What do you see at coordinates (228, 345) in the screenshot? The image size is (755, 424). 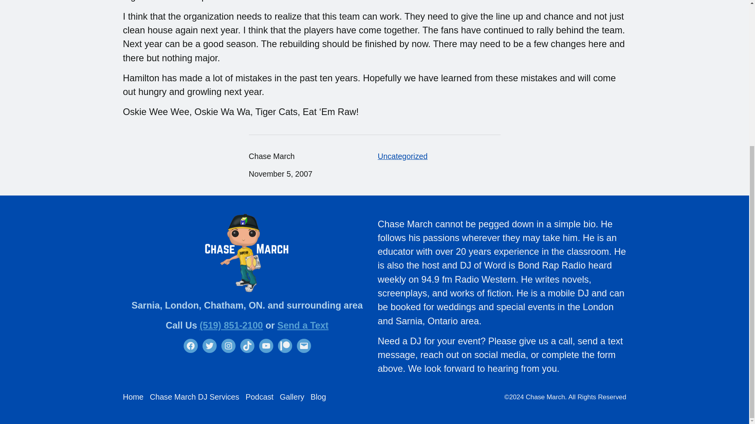 I see `Instagram` at bounding box center [228, 345].